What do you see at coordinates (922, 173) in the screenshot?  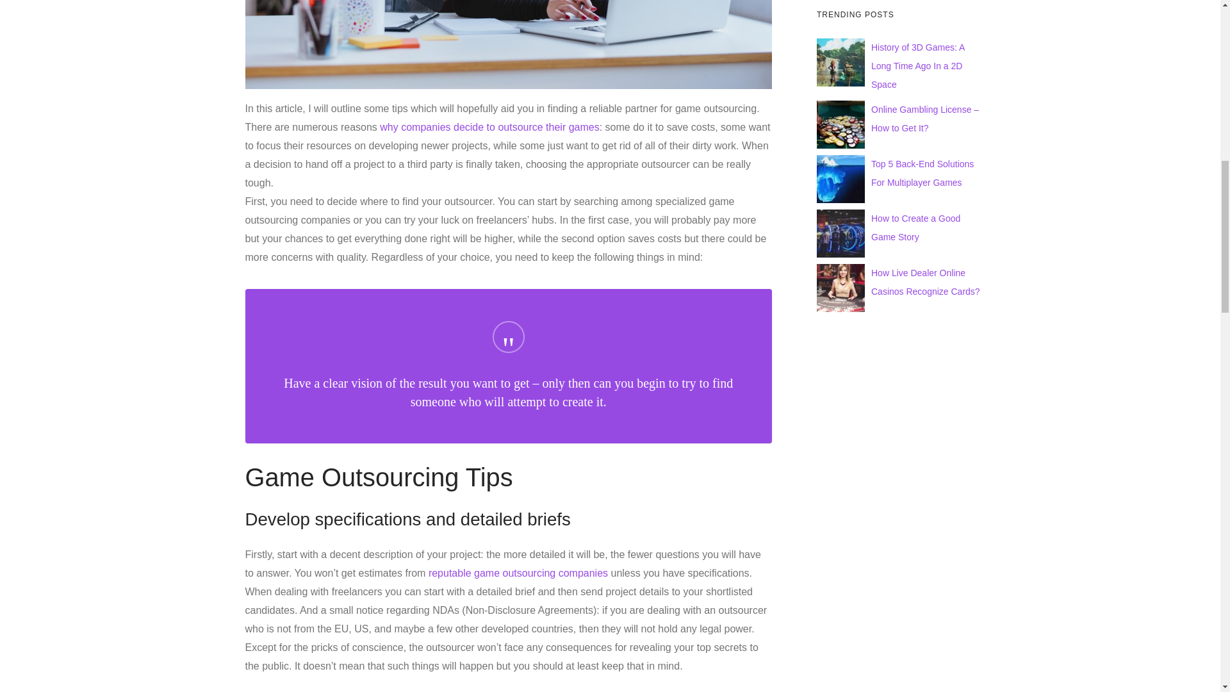 I see `Top 5 Back-End Solutions For Multiplayer Games` at bounding box center [922, 173].